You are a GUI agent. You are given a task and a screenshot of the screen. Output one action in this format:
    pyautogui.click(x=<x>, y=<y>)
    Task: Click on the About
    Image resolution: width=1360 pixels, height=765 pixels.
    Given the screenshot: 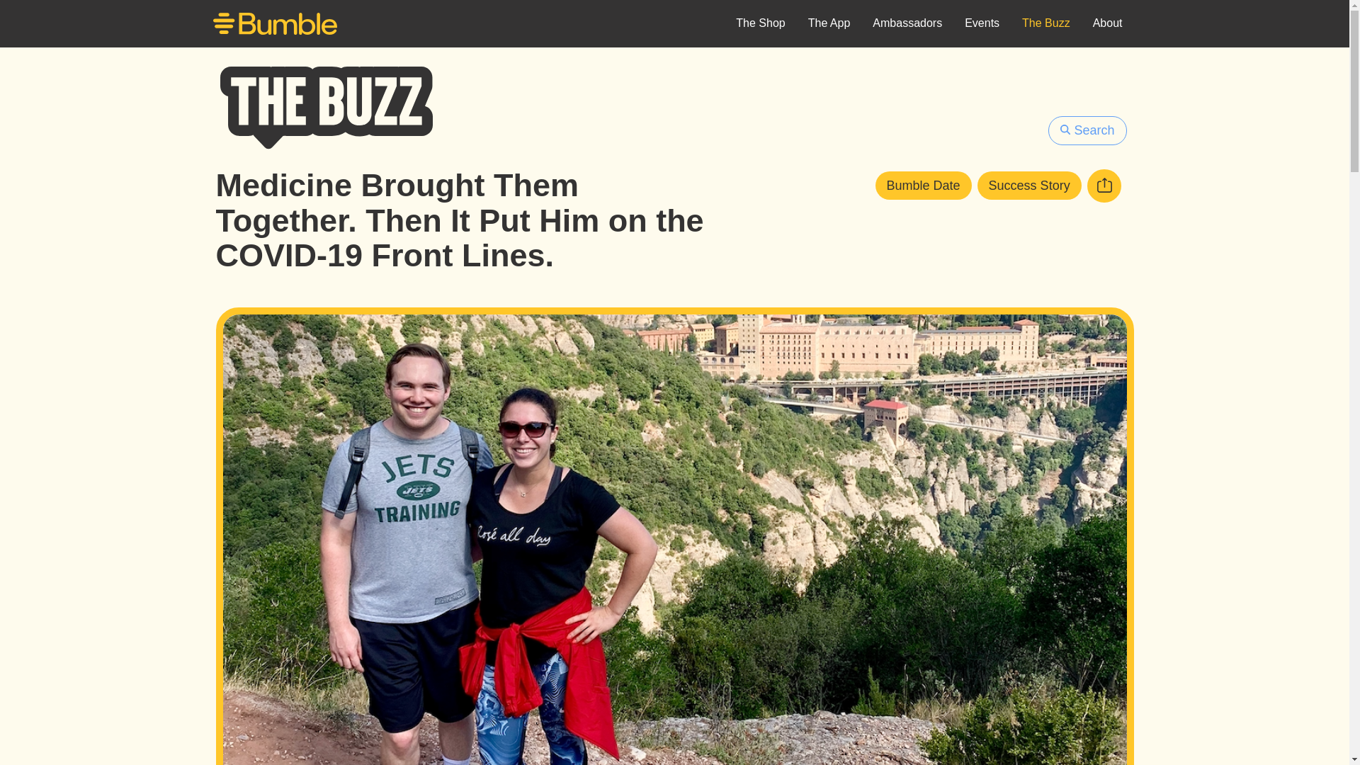 What is the action you would take?
    pyautogui.click(x=1108, y=24)
    